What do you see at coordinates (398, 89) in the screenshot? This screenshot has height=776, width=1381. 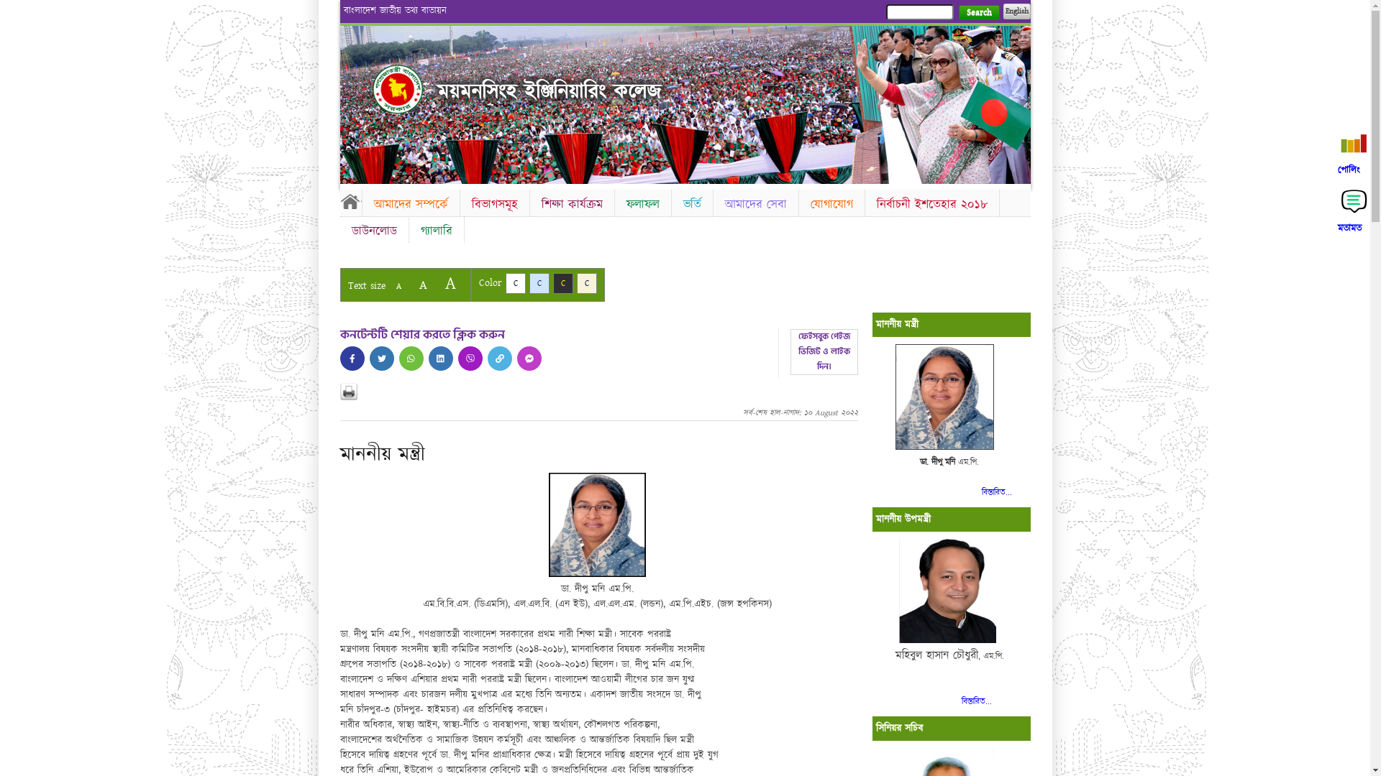 I see `Home` at bounding box center [398, 89].